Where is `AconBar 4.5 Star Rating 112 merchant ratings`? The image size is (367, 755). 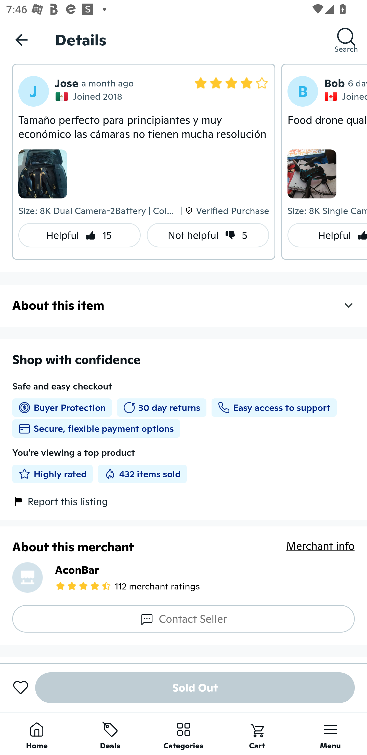 AconBar 4.5 Star Rating 112 merchant ratings is located at coordinates (183, 577).